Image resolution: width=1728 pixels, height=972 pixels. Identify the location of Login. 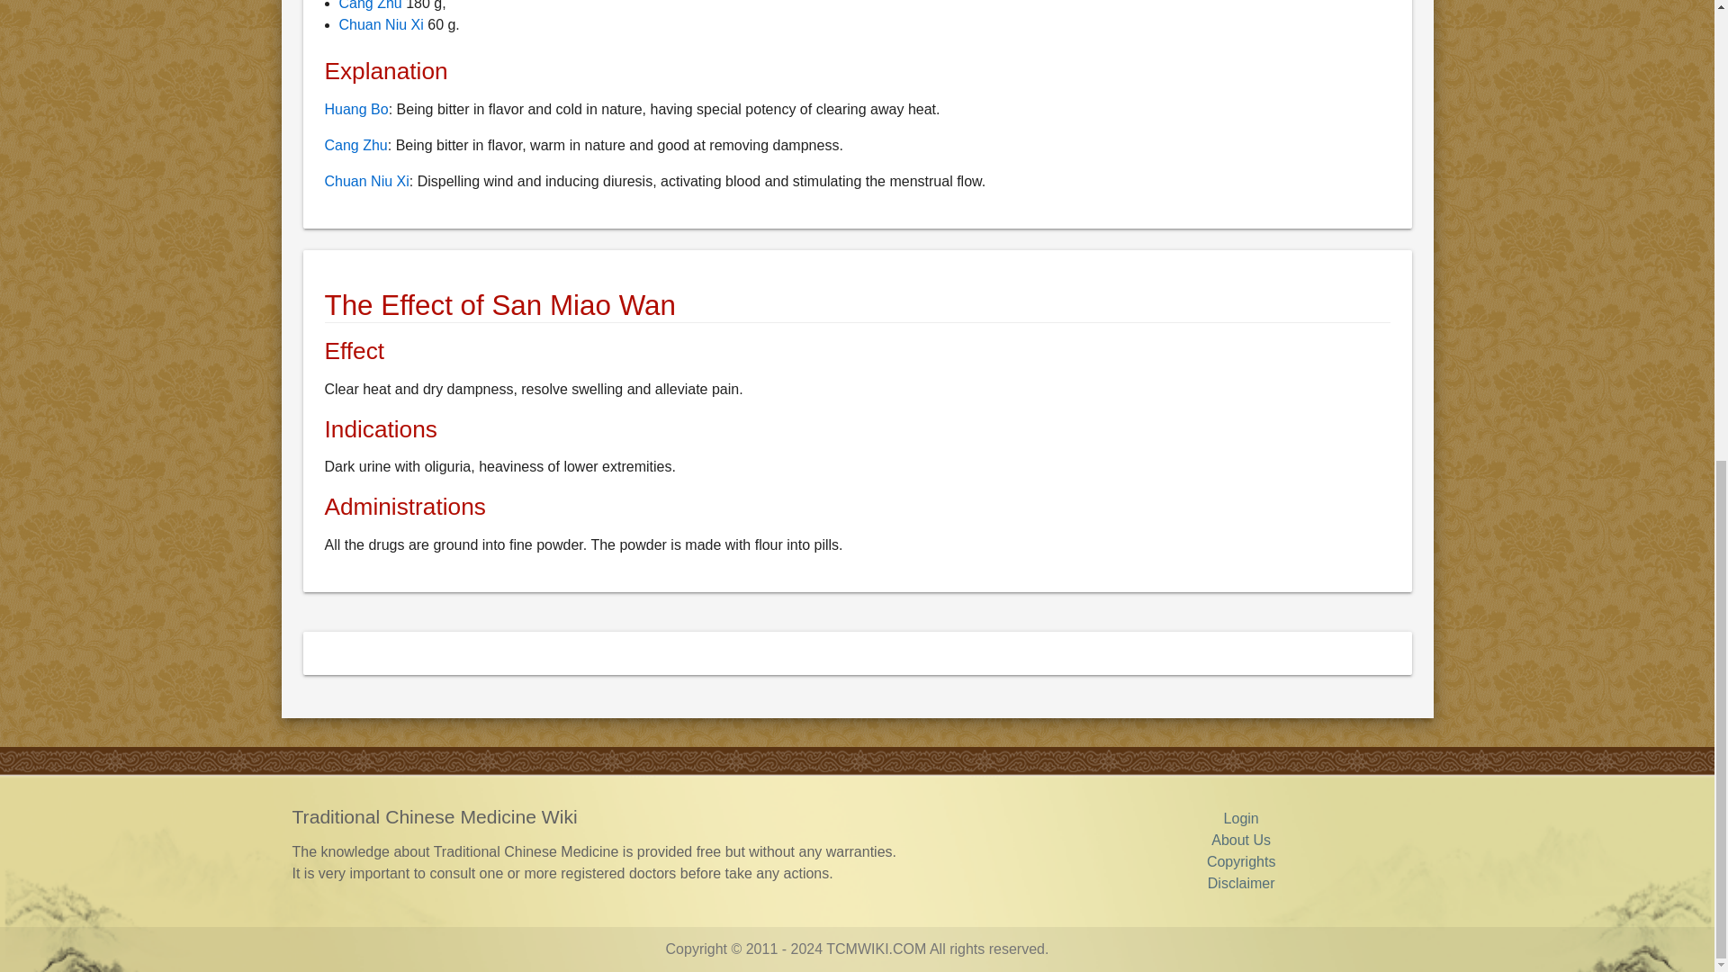
(1241, 818).